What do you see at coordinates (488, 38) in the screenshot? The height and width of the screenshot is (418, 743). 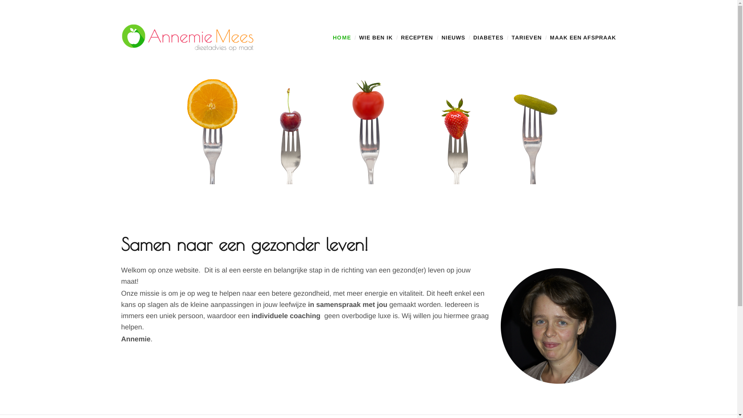 I see `DIABETES` at bounding box center [488, 38].